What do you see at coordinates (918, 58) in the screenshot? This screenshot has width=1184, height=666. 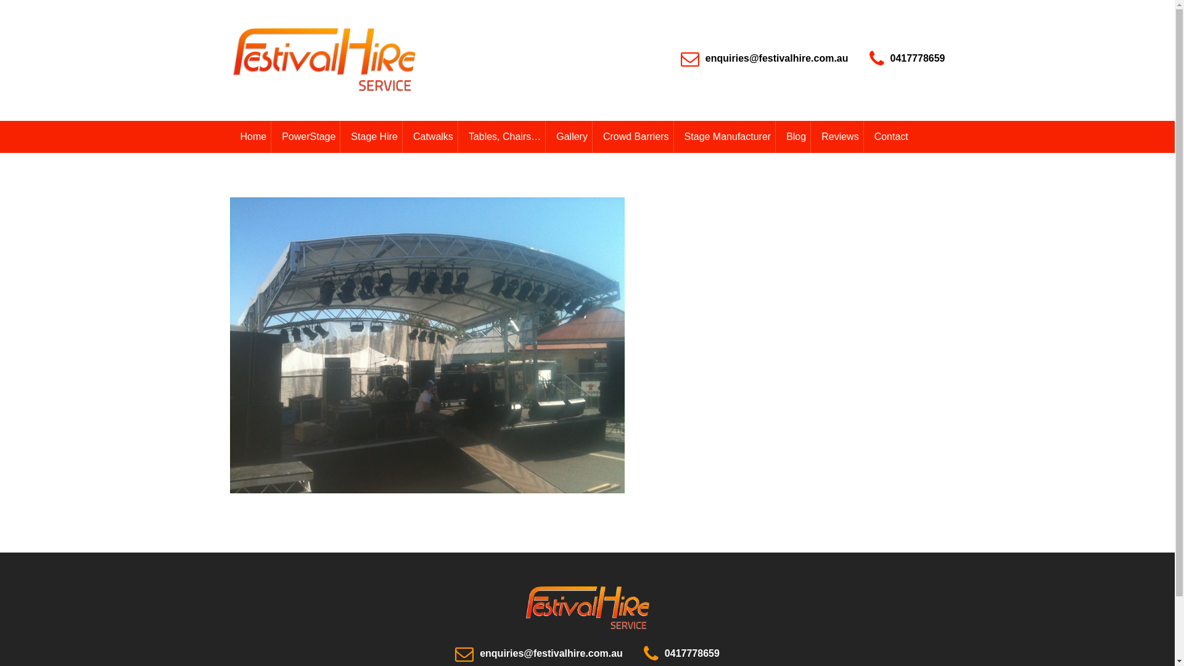 I see `0417778659` at bounding box center [918, 58].